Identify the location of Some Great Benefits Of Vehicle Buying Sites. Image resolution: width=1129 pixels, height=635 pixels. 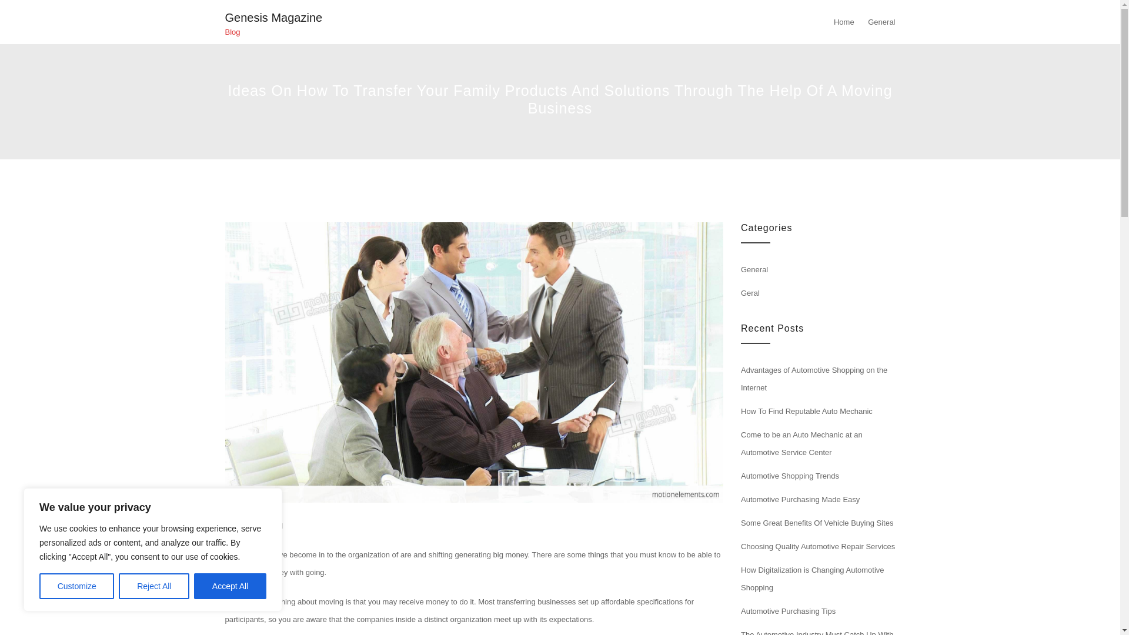
(816, 523).